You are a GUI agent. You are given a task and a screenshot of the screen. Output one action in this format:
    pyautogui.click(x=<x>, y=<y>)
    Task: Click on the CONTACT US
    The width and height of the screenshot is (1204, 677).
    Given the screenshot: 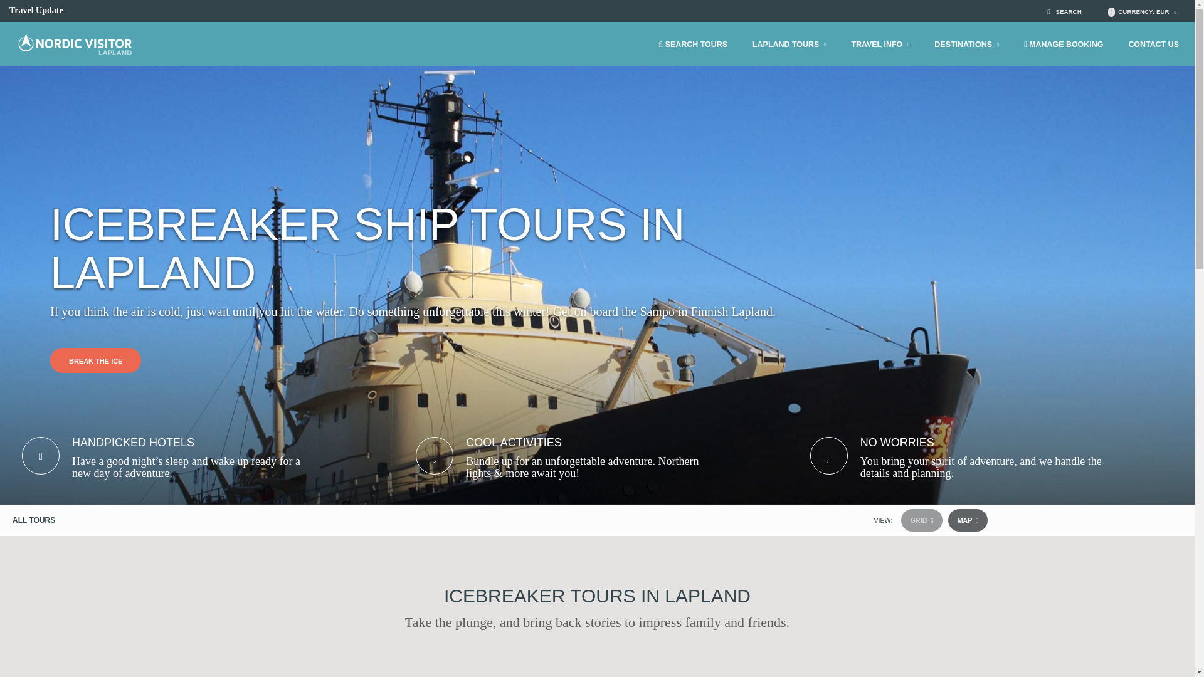 What is the action you would take?
    pyautogui.click(x=1153, y=39)
    